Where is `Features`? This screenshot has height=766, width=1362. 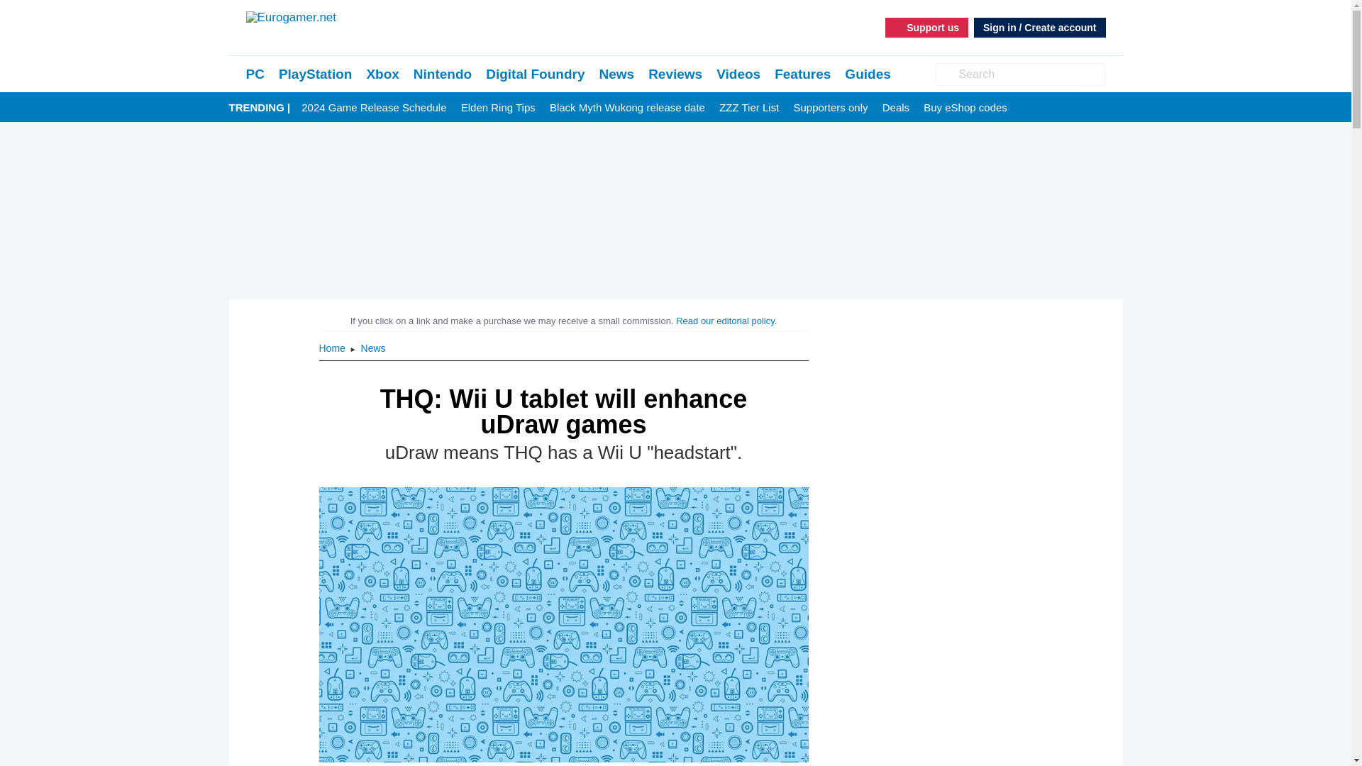 Features is located at coordinates (803, 74).